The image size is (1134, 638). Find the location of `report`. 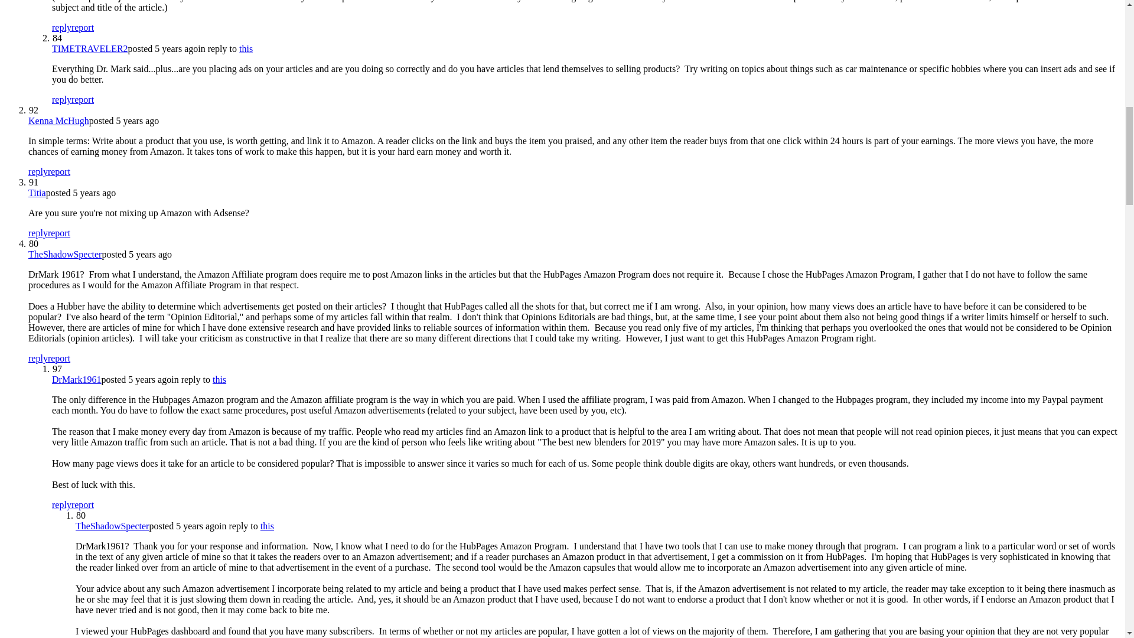

report is located at coordinates (59, 233).